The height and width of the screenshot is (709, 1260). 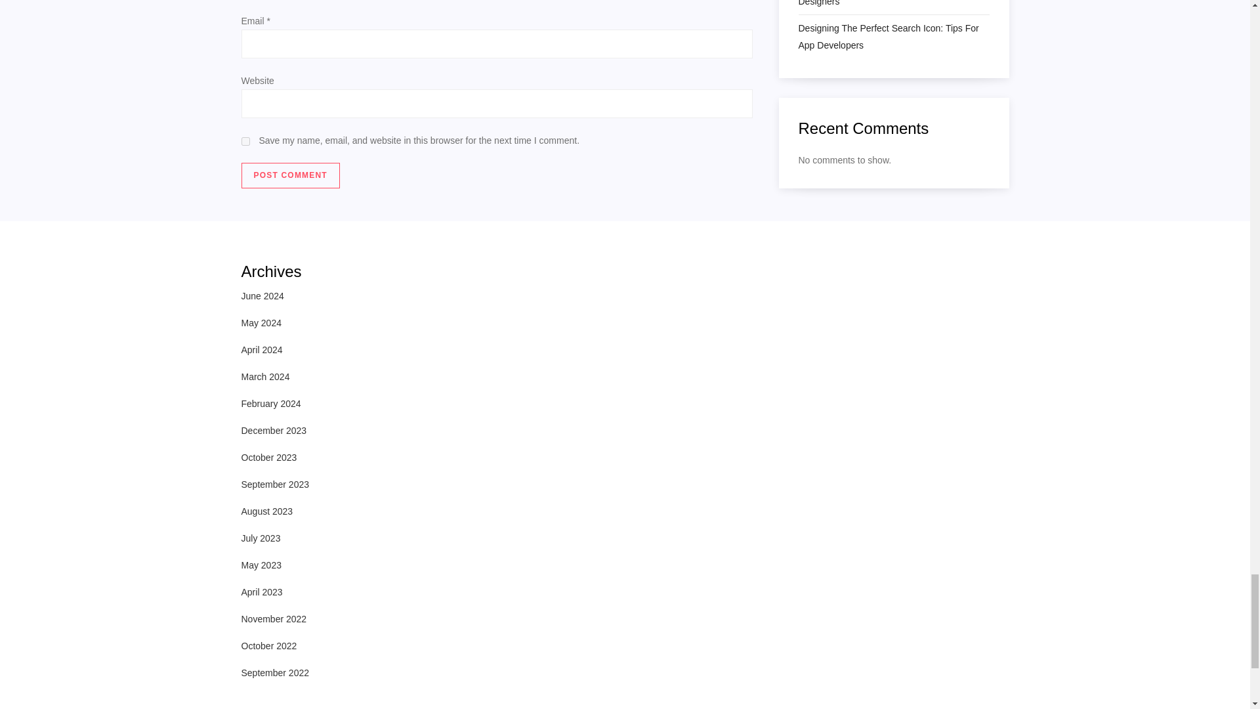 What do you see at coordinates (265, 377) in the screenshot?
I see `March 2024` at bounding box center [265, 377].